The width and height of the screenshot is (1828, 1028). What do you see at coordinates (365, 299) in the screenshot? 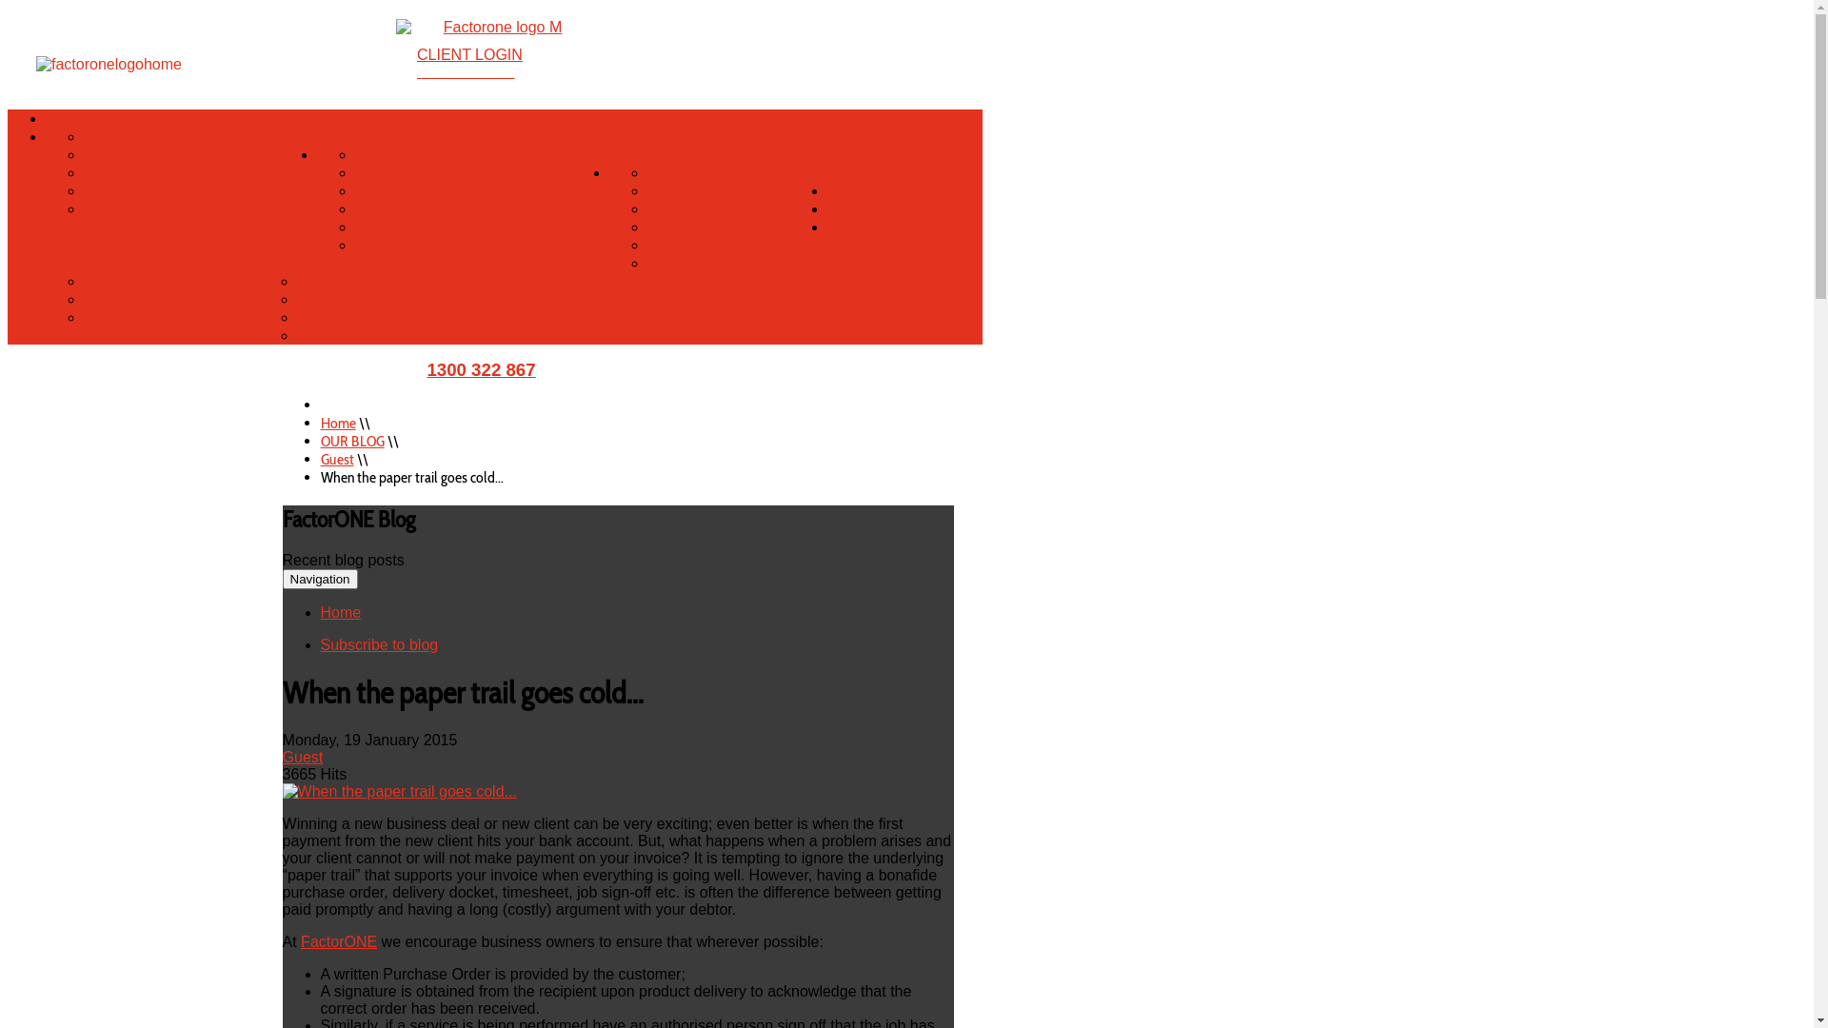
I see `QUICK ENQUIRY FORM` at bounding box center [365, 299].